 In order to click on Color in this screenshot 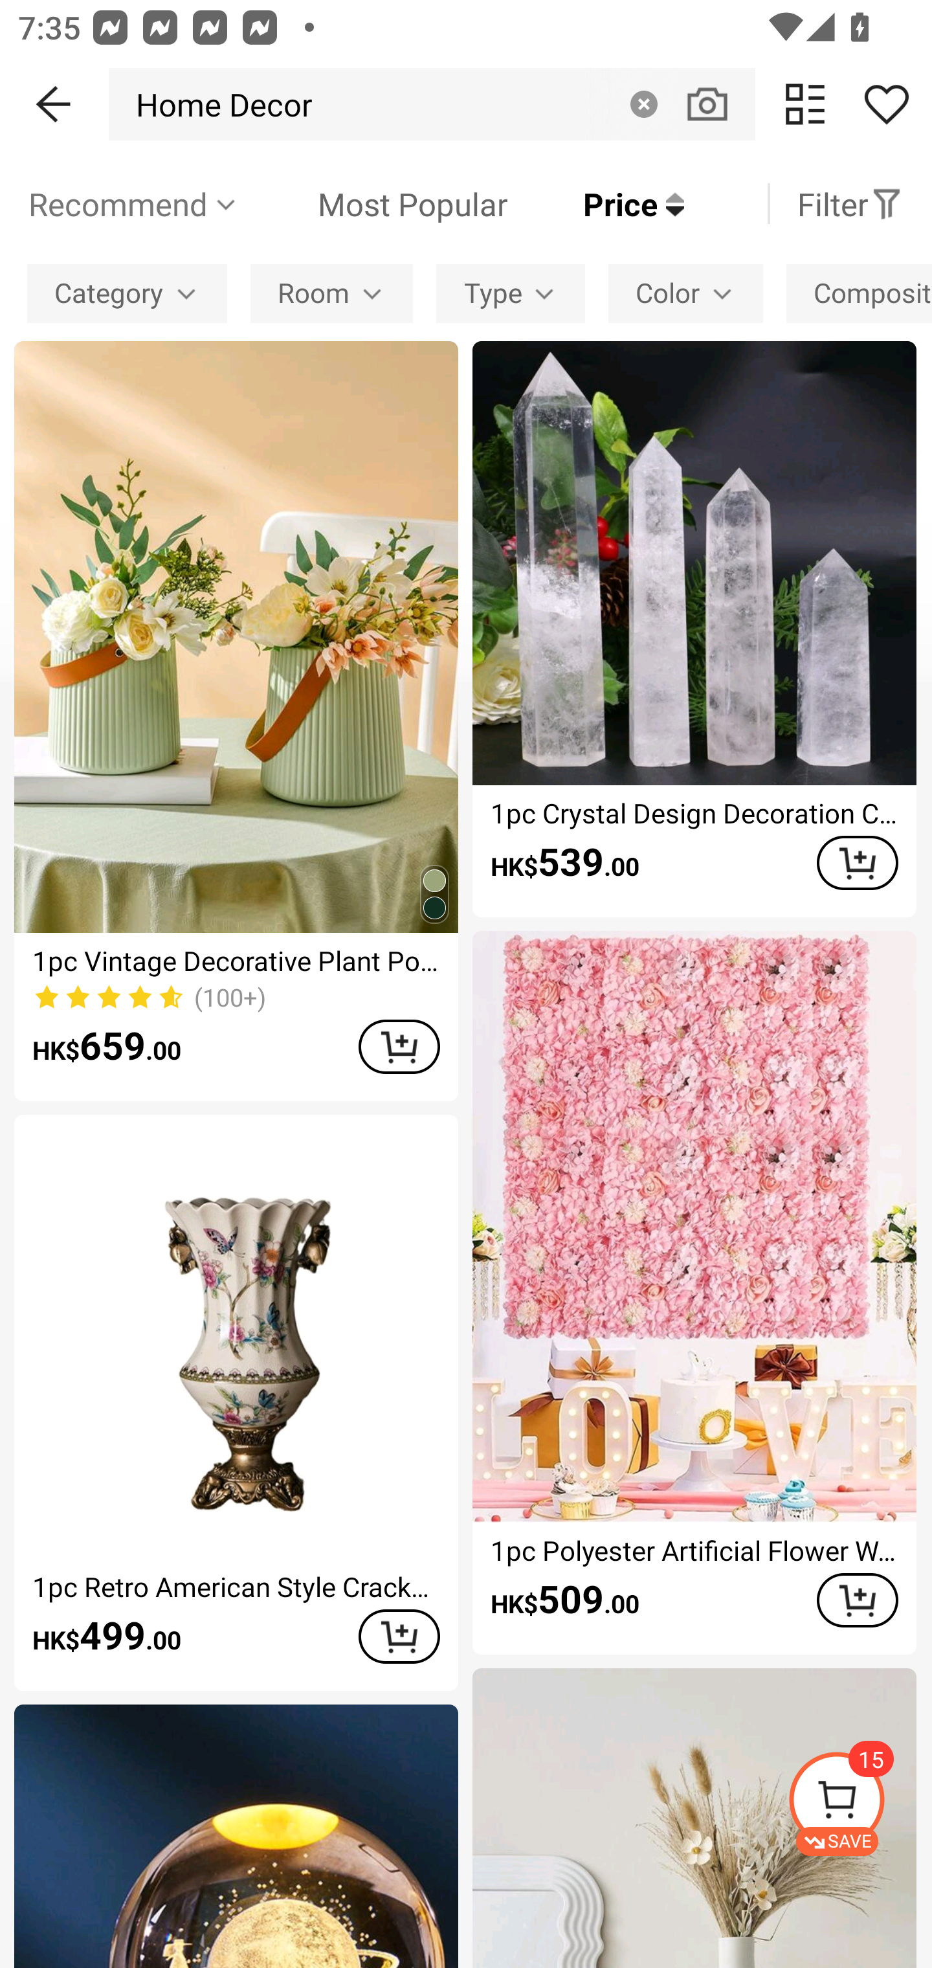, I will do `click(686, 293)`.